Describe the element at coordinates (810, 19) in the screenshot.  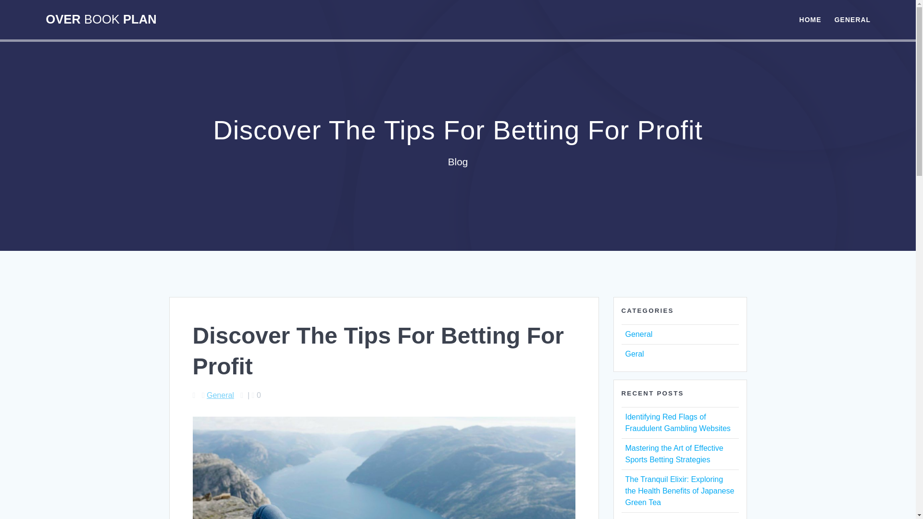
I see `HOME` at that location.